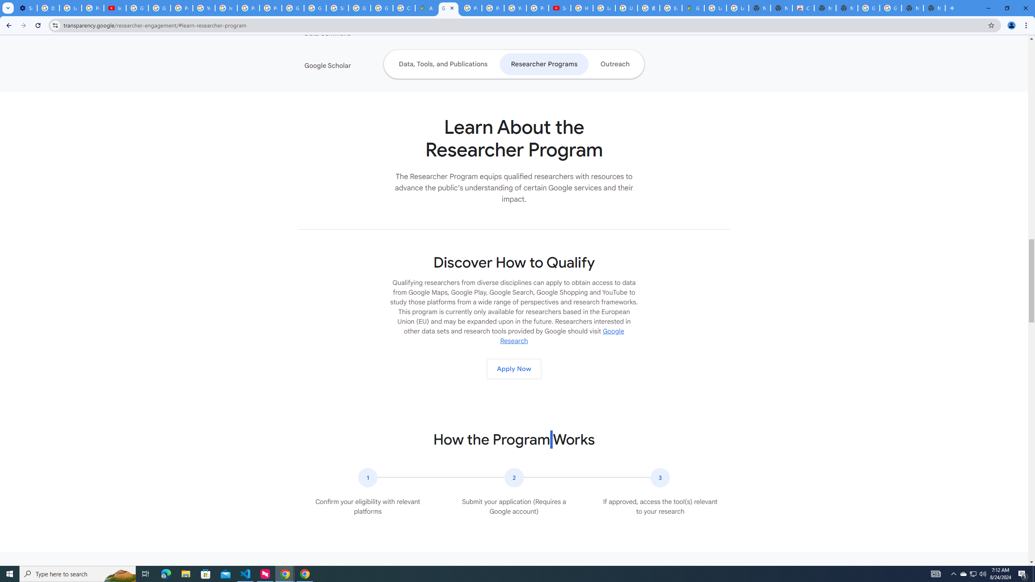  What do you see at coordinates (226, 8) in the screenshot?
I see `https://scholar.google.com/` at bounding box center [226, 8].